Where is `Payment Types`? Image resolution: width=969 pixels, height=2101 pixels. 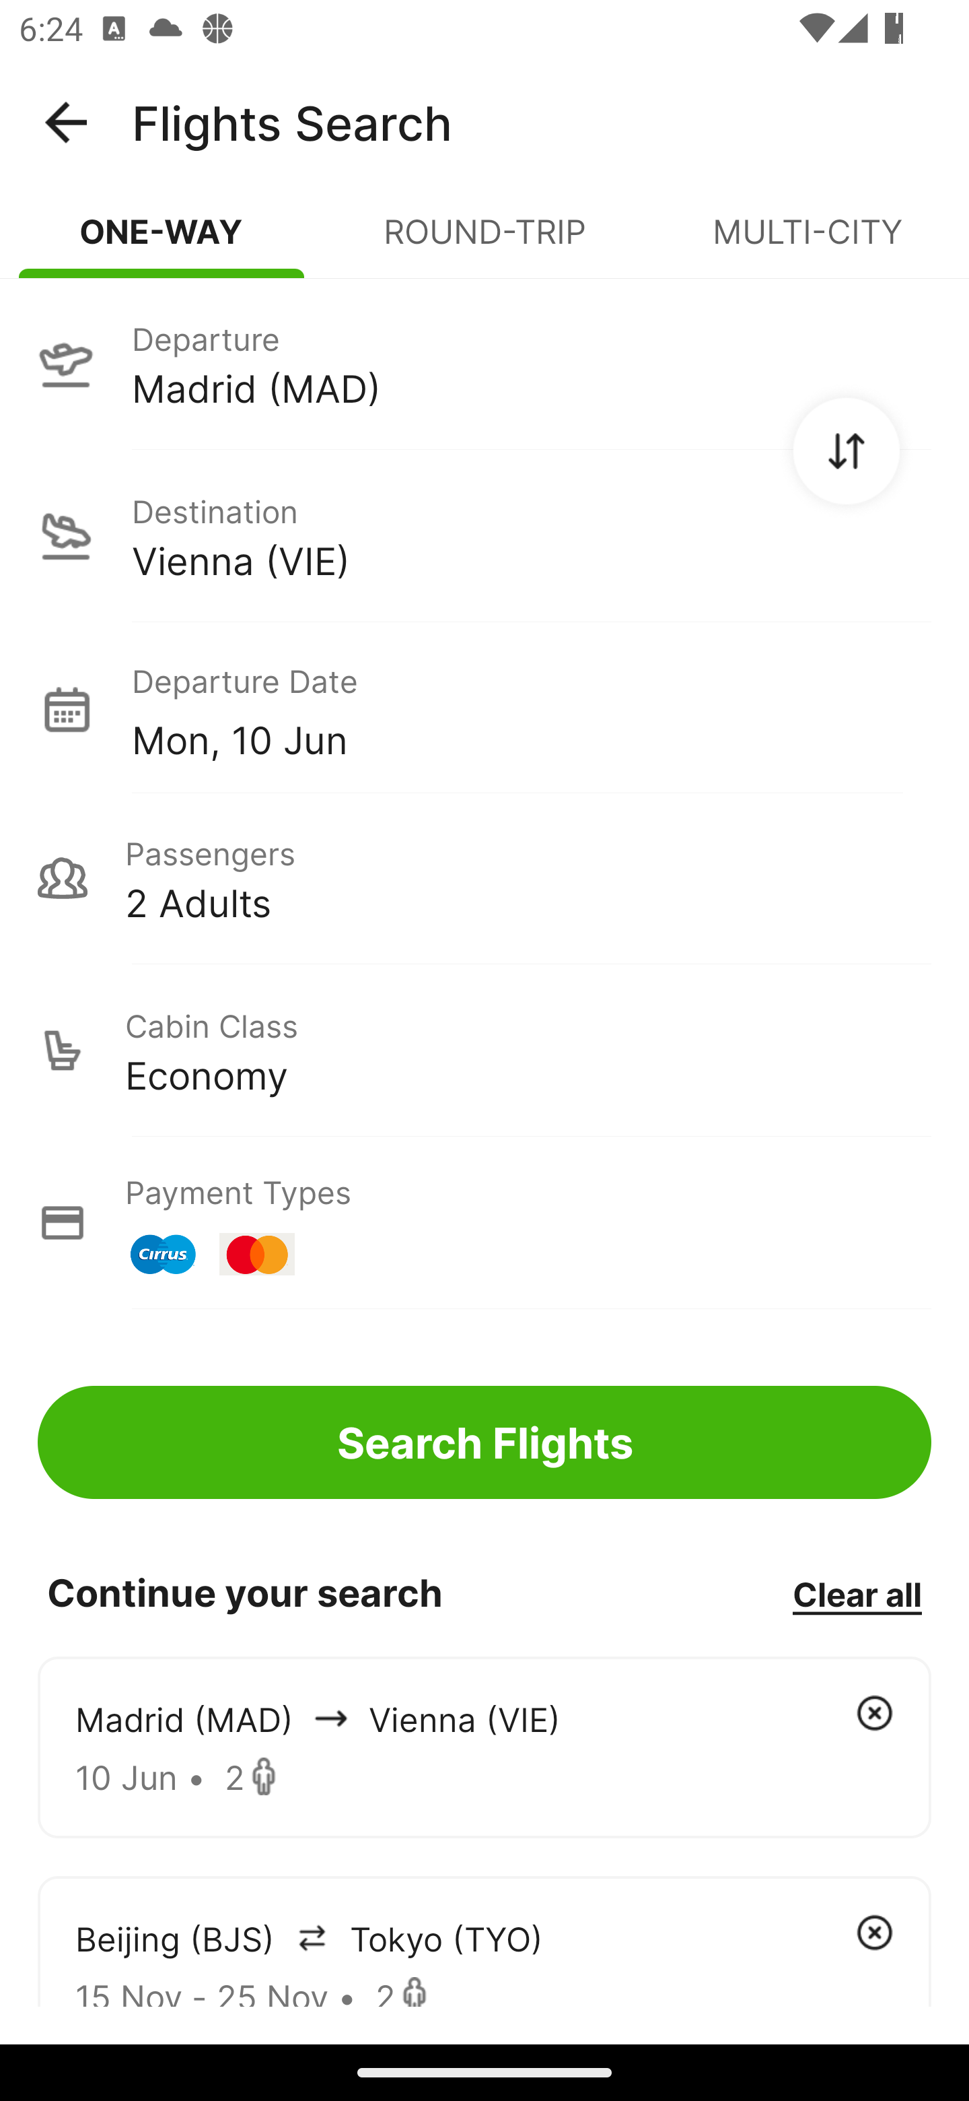
Payment Types is located at coordinates (485, 1223).